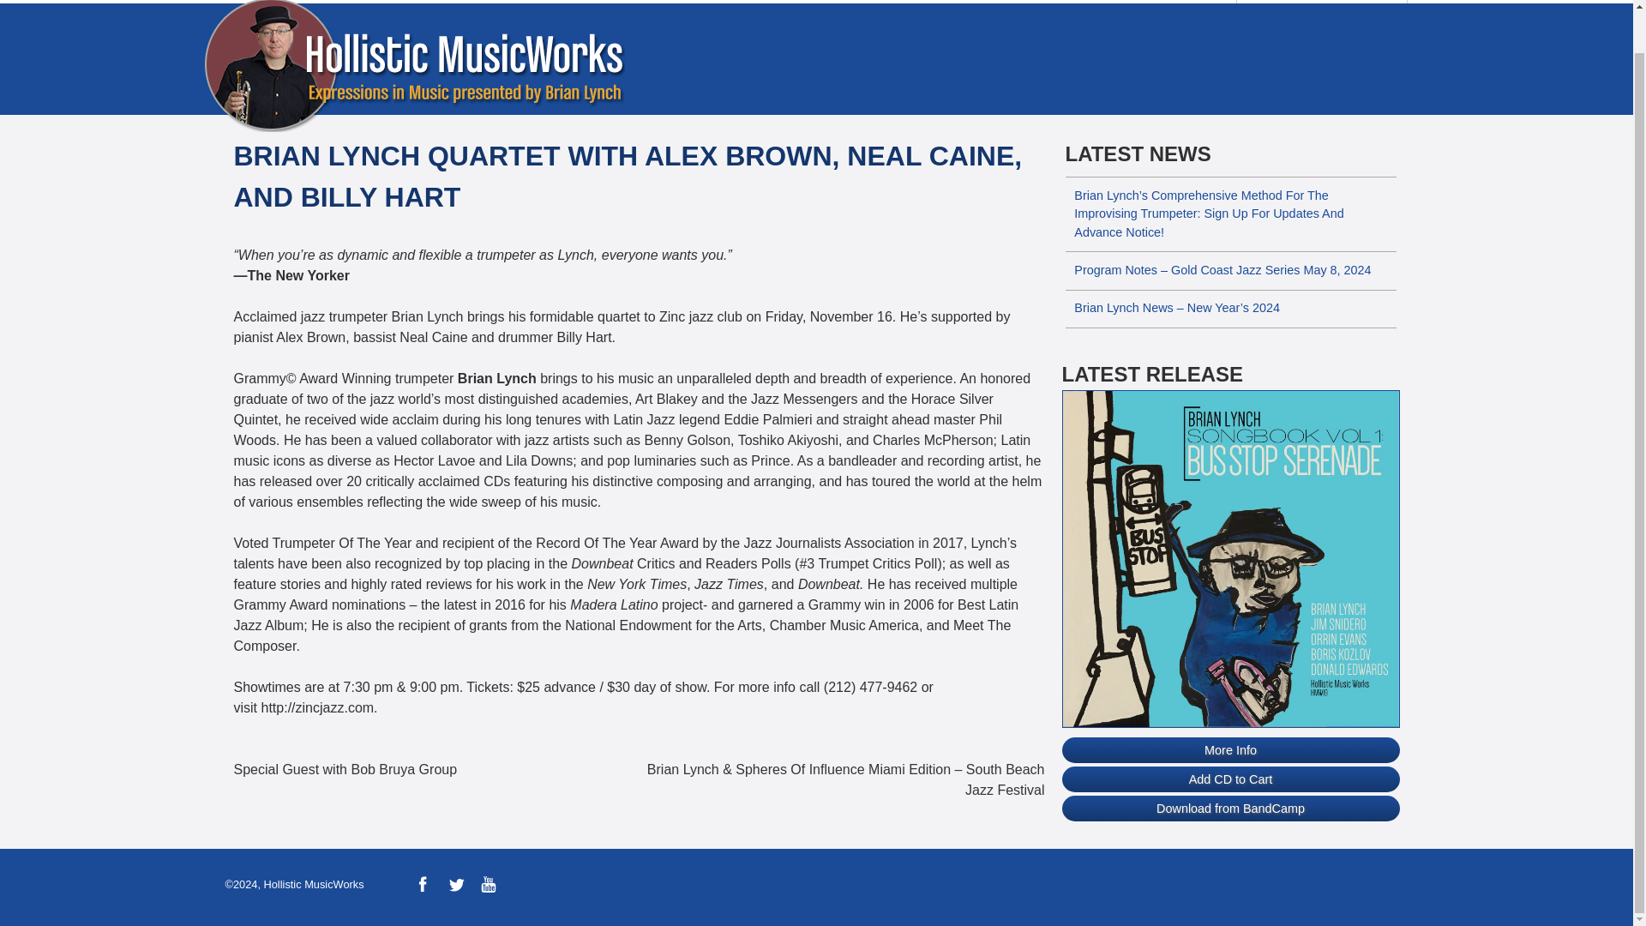 The width and height of the screenshot is (1646, 926). What do you see at coordinates (1230, 779) in the screenshot?
I see `Add CD to Cart` at bounding box center [1230, 779].